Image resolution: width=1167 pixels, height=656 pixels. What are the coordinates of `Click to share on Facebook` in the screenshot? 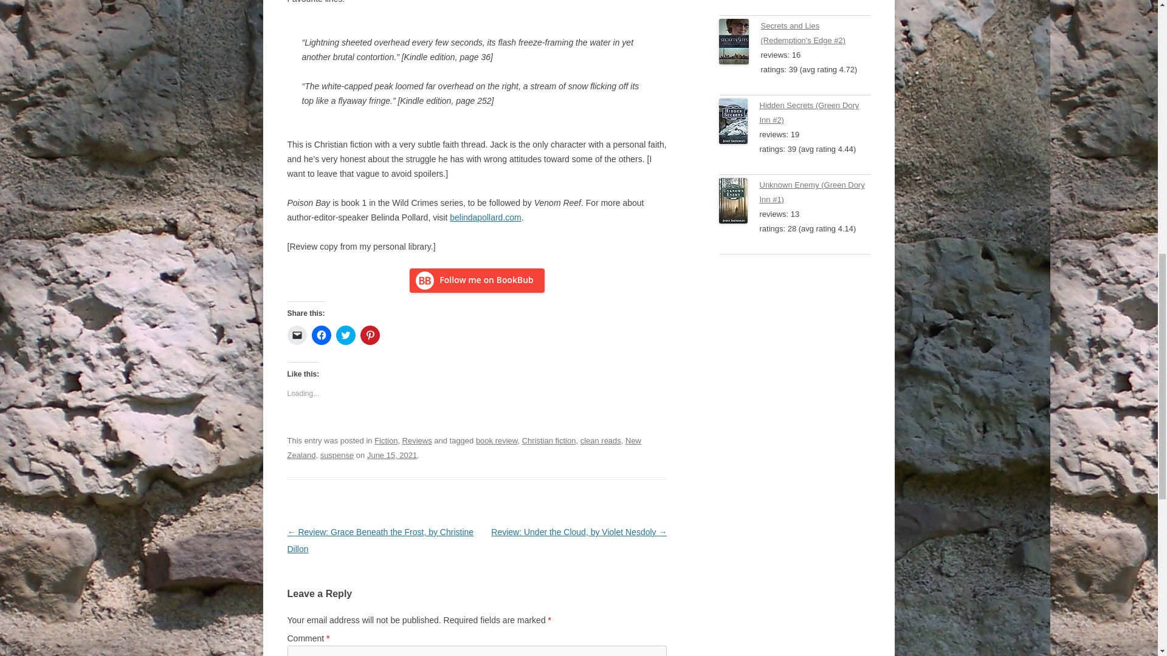 It's located at (321, 335).